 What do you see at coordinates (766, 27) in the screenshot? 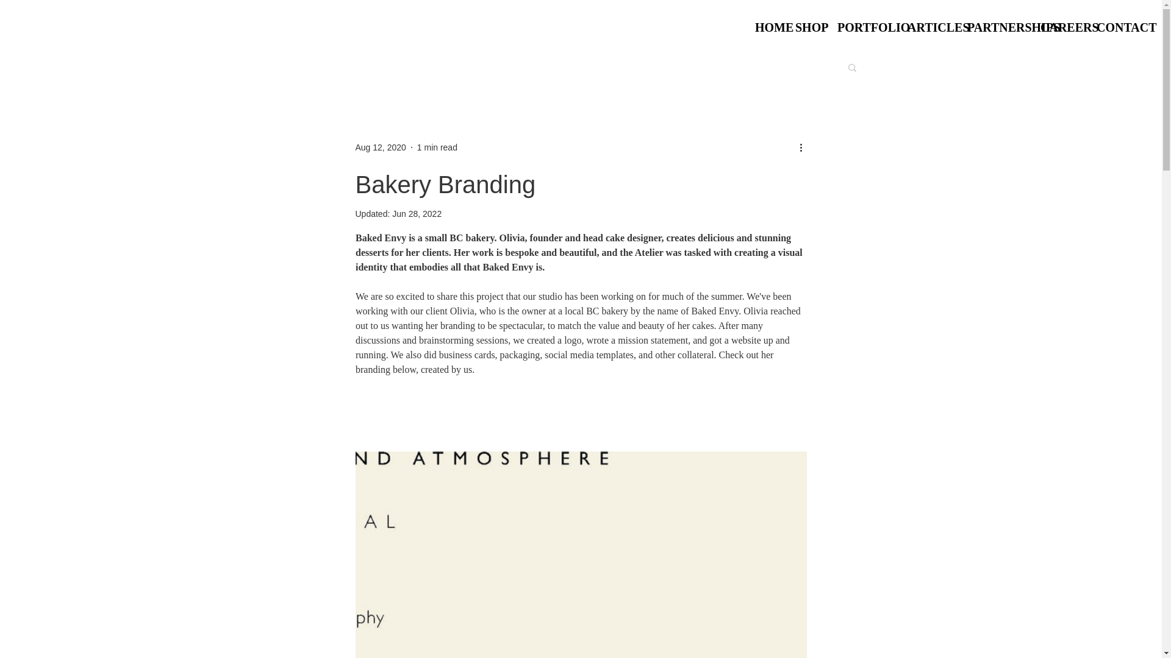
I see `HOME` at bounding box center [766, 27].